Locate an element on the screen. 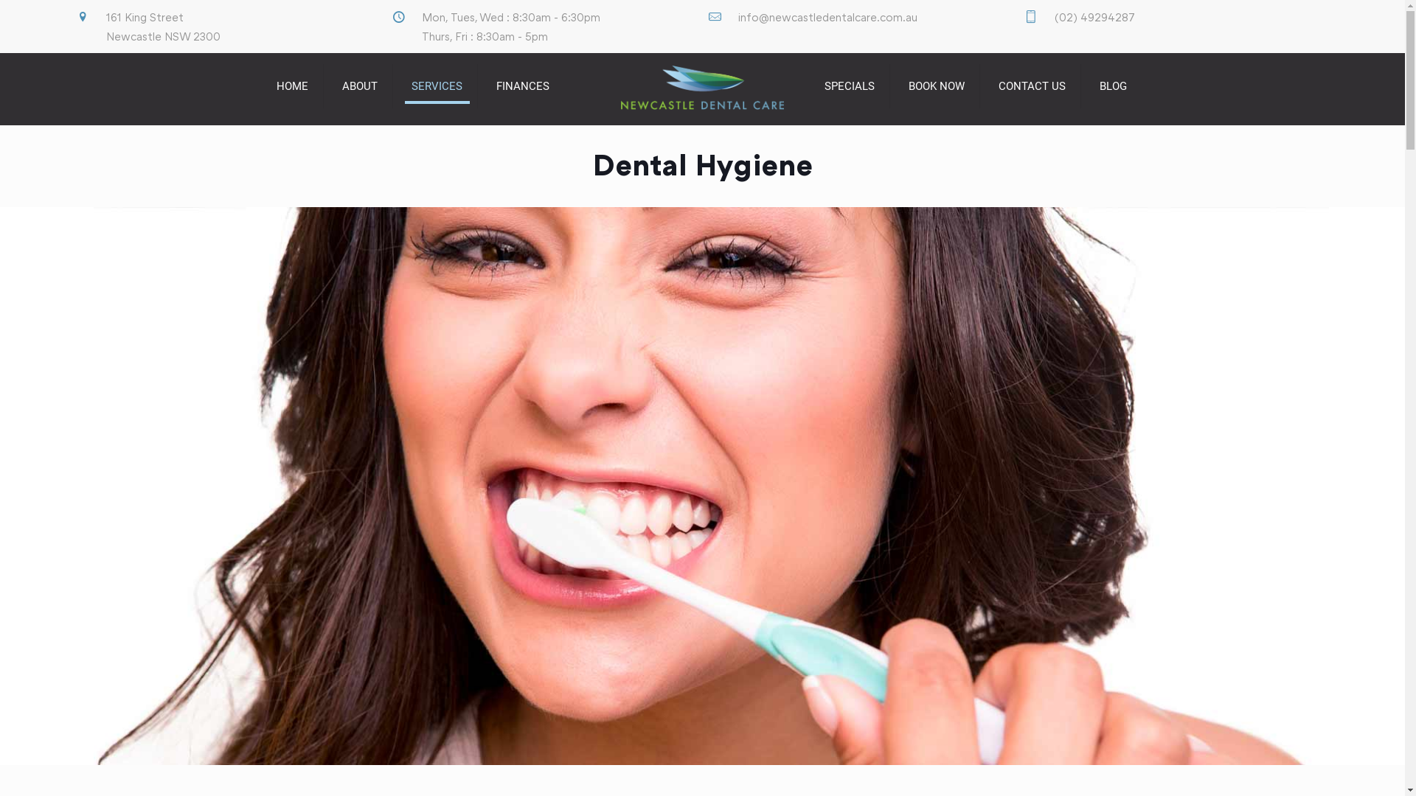 The height and width of the screenshot is (796, 1416). CONTACT US is located at coordinates (1032, 86).